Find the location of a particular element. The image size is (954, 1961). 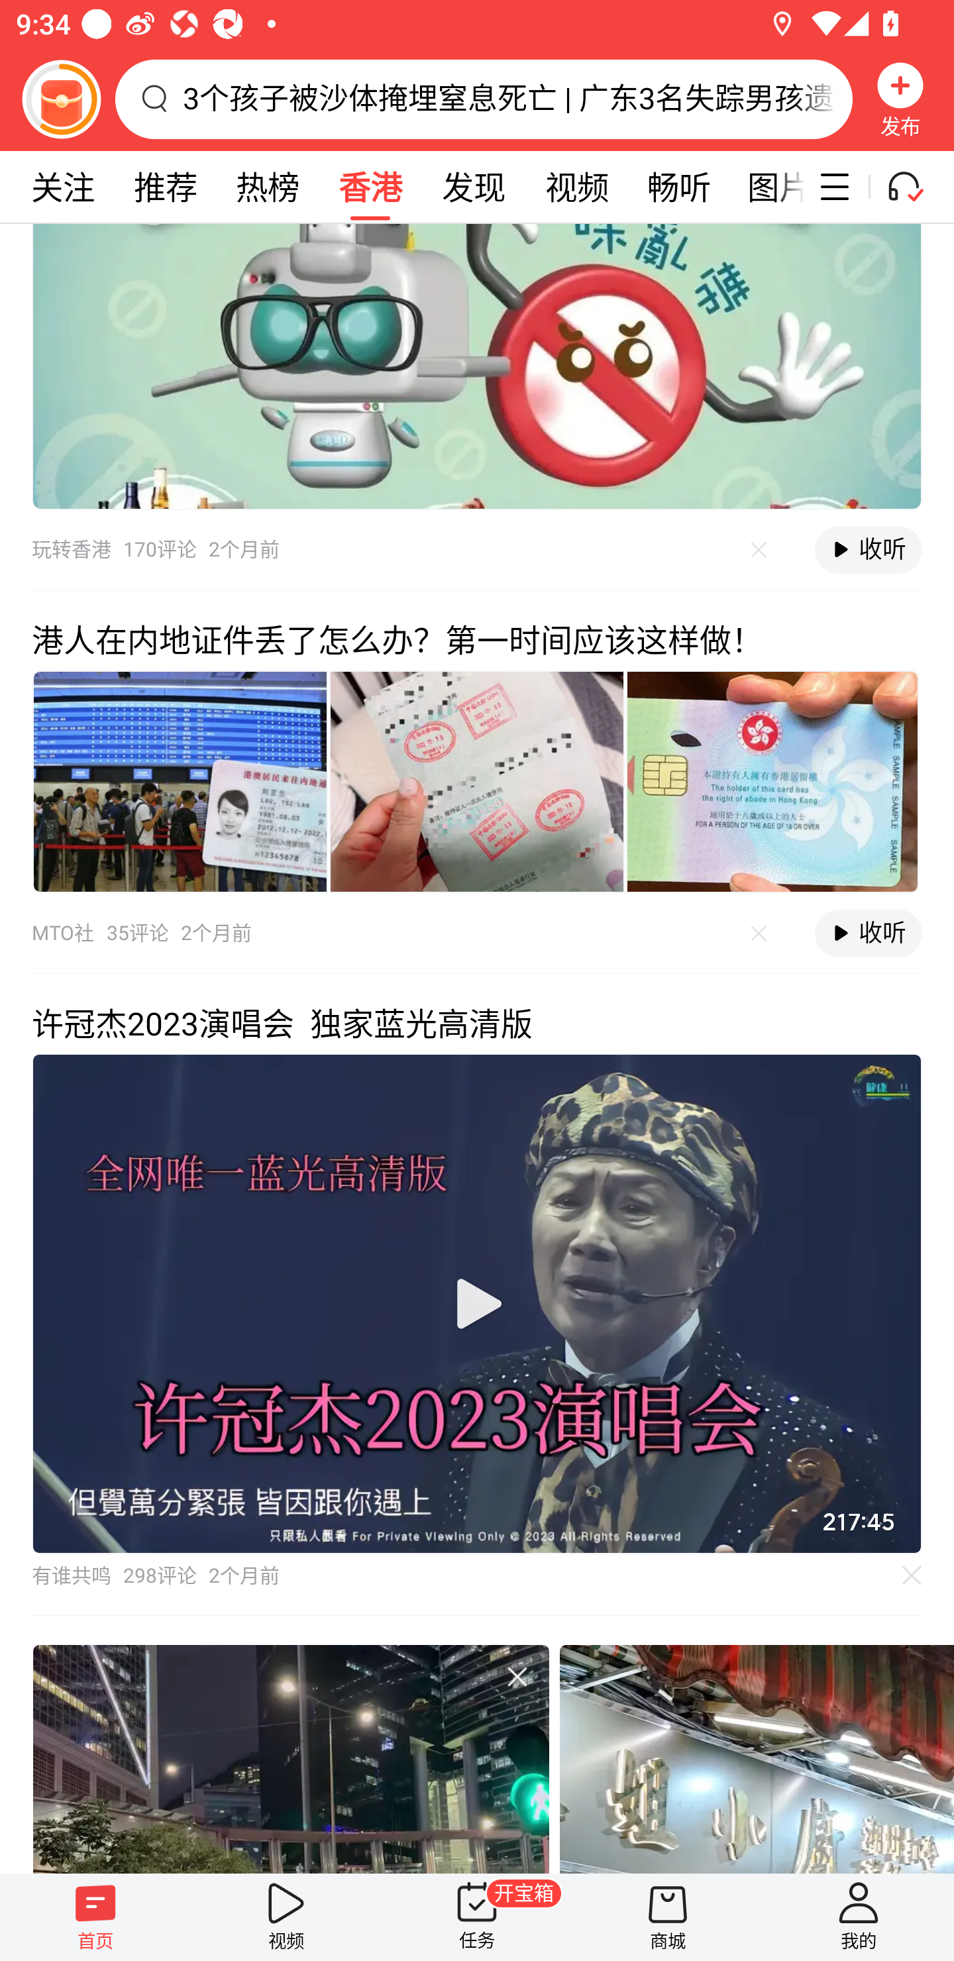

有没有发现，香港人看起来普遍比实际年龄要小？#香港人不显老 #香港人, 49万次播放 不感兴趣 is located at coordinates (290, 1758).